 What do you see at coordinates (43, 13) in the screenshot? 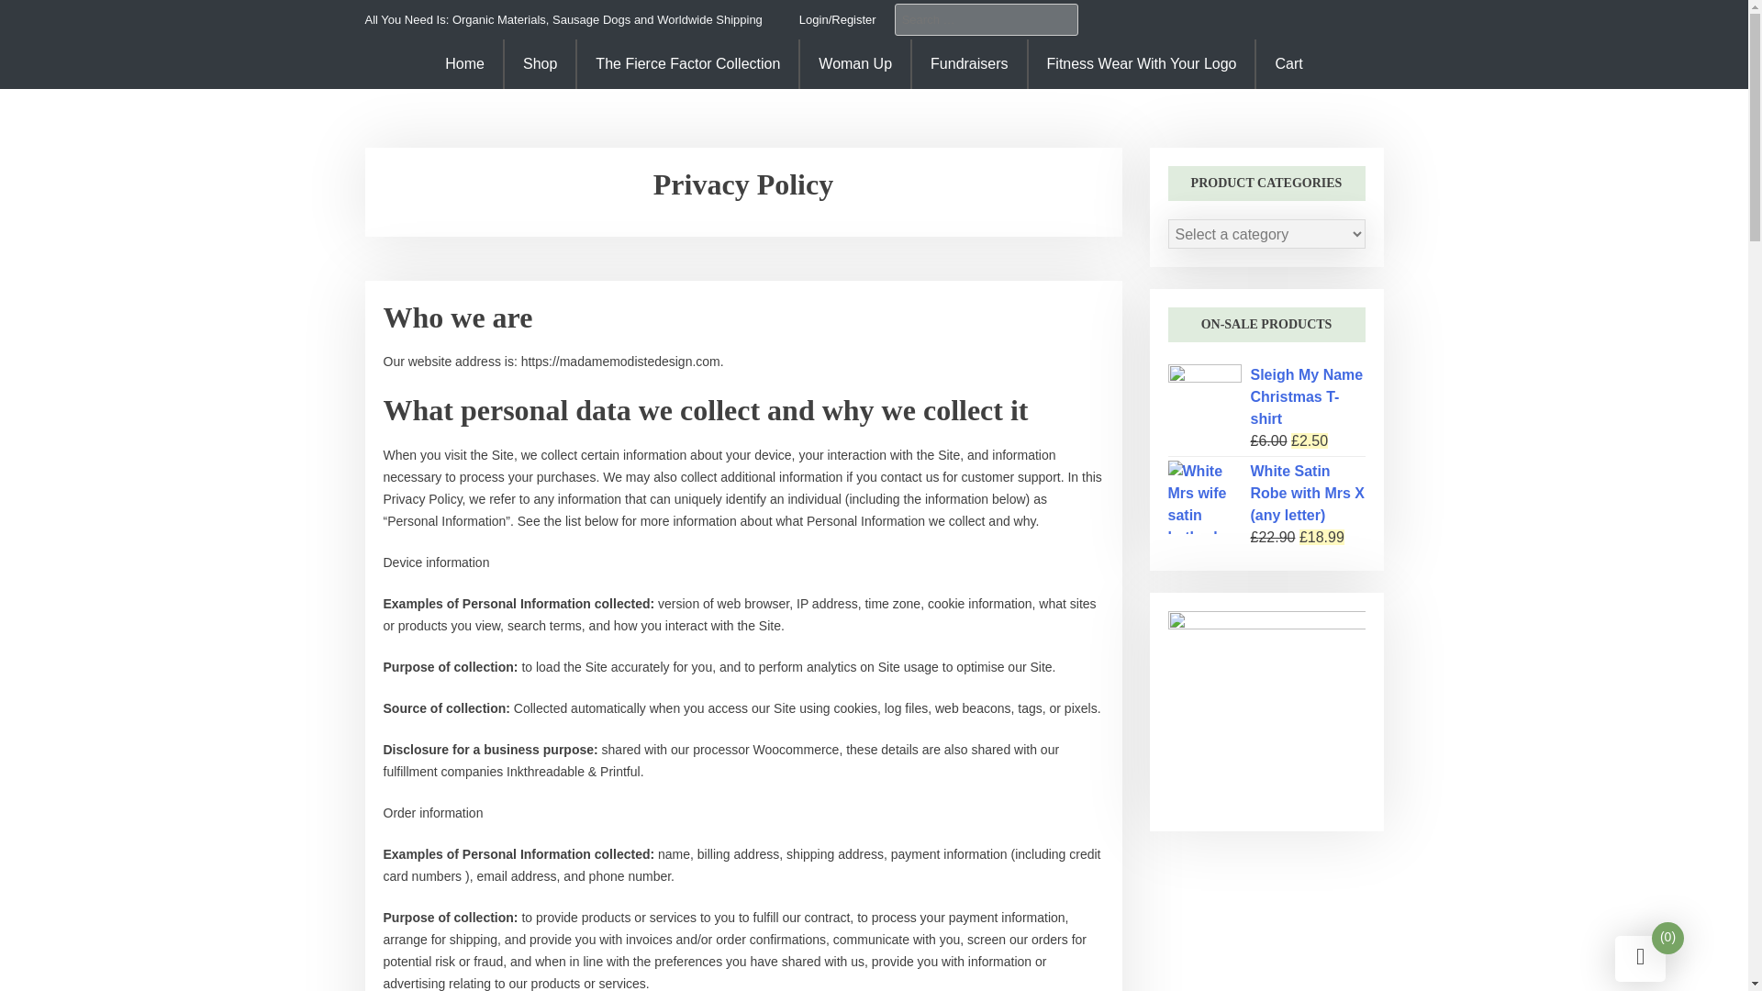
I see `Search` at bounding box center [43, 13].